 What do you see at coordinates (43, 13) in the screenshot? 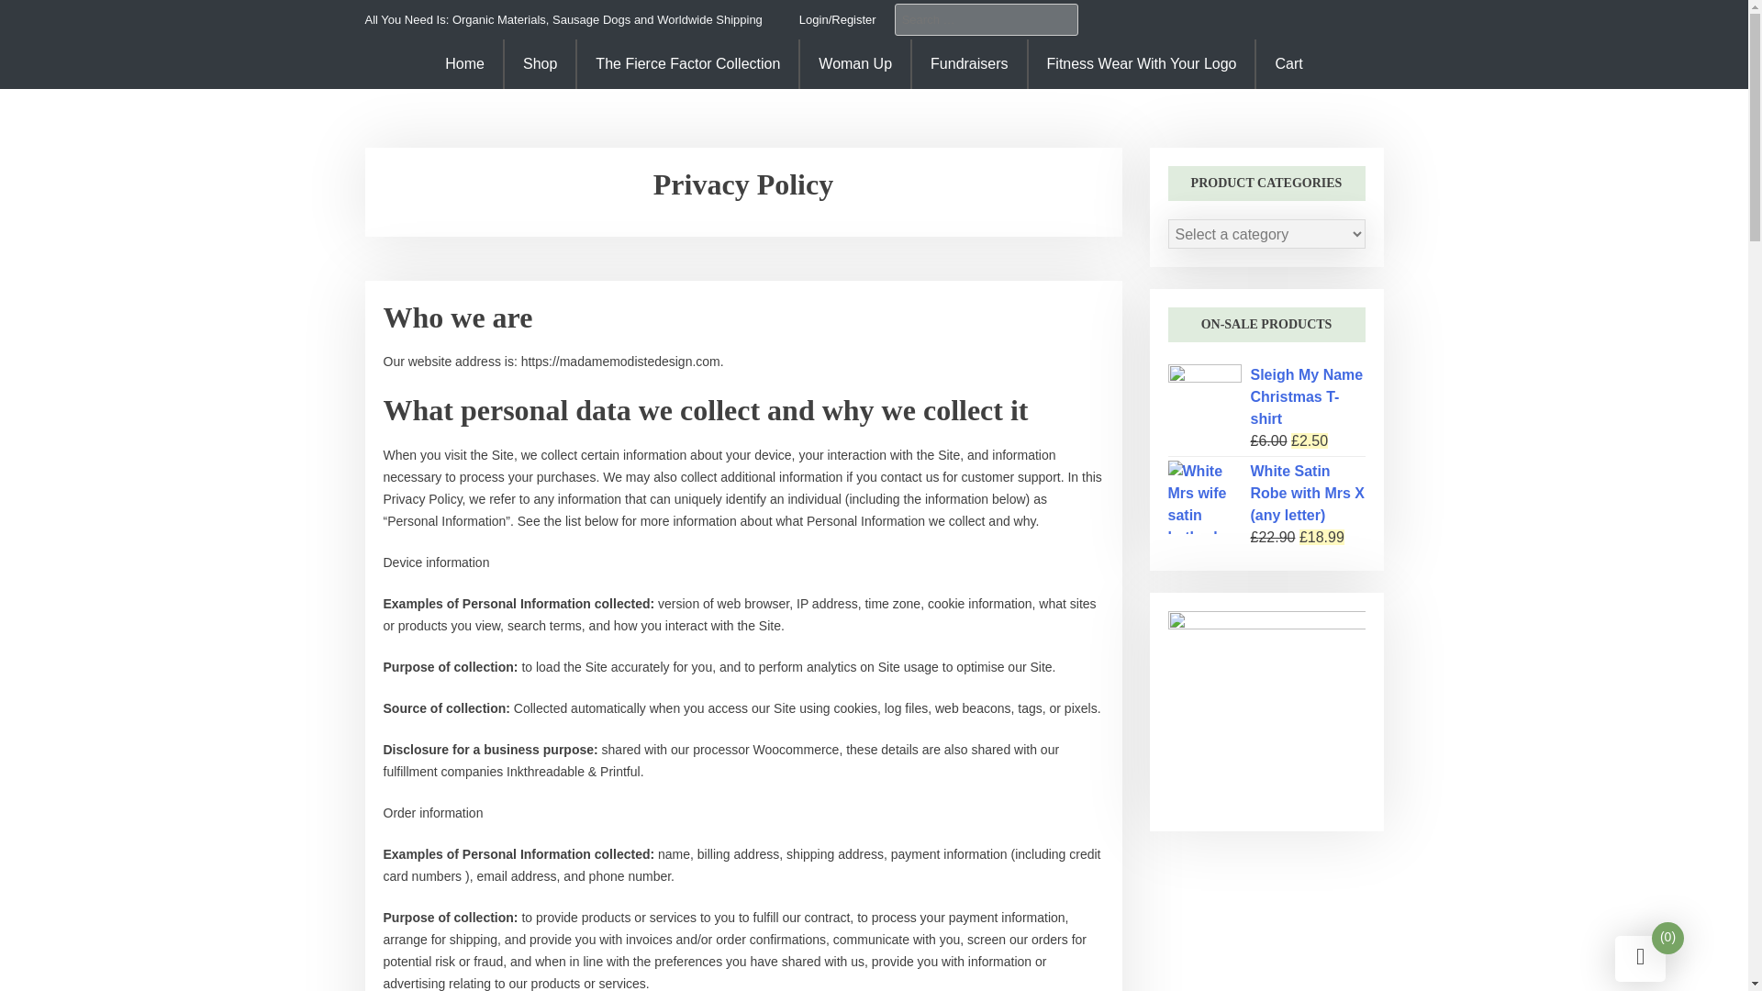
I see `Search` at bounding box center [43, 13].